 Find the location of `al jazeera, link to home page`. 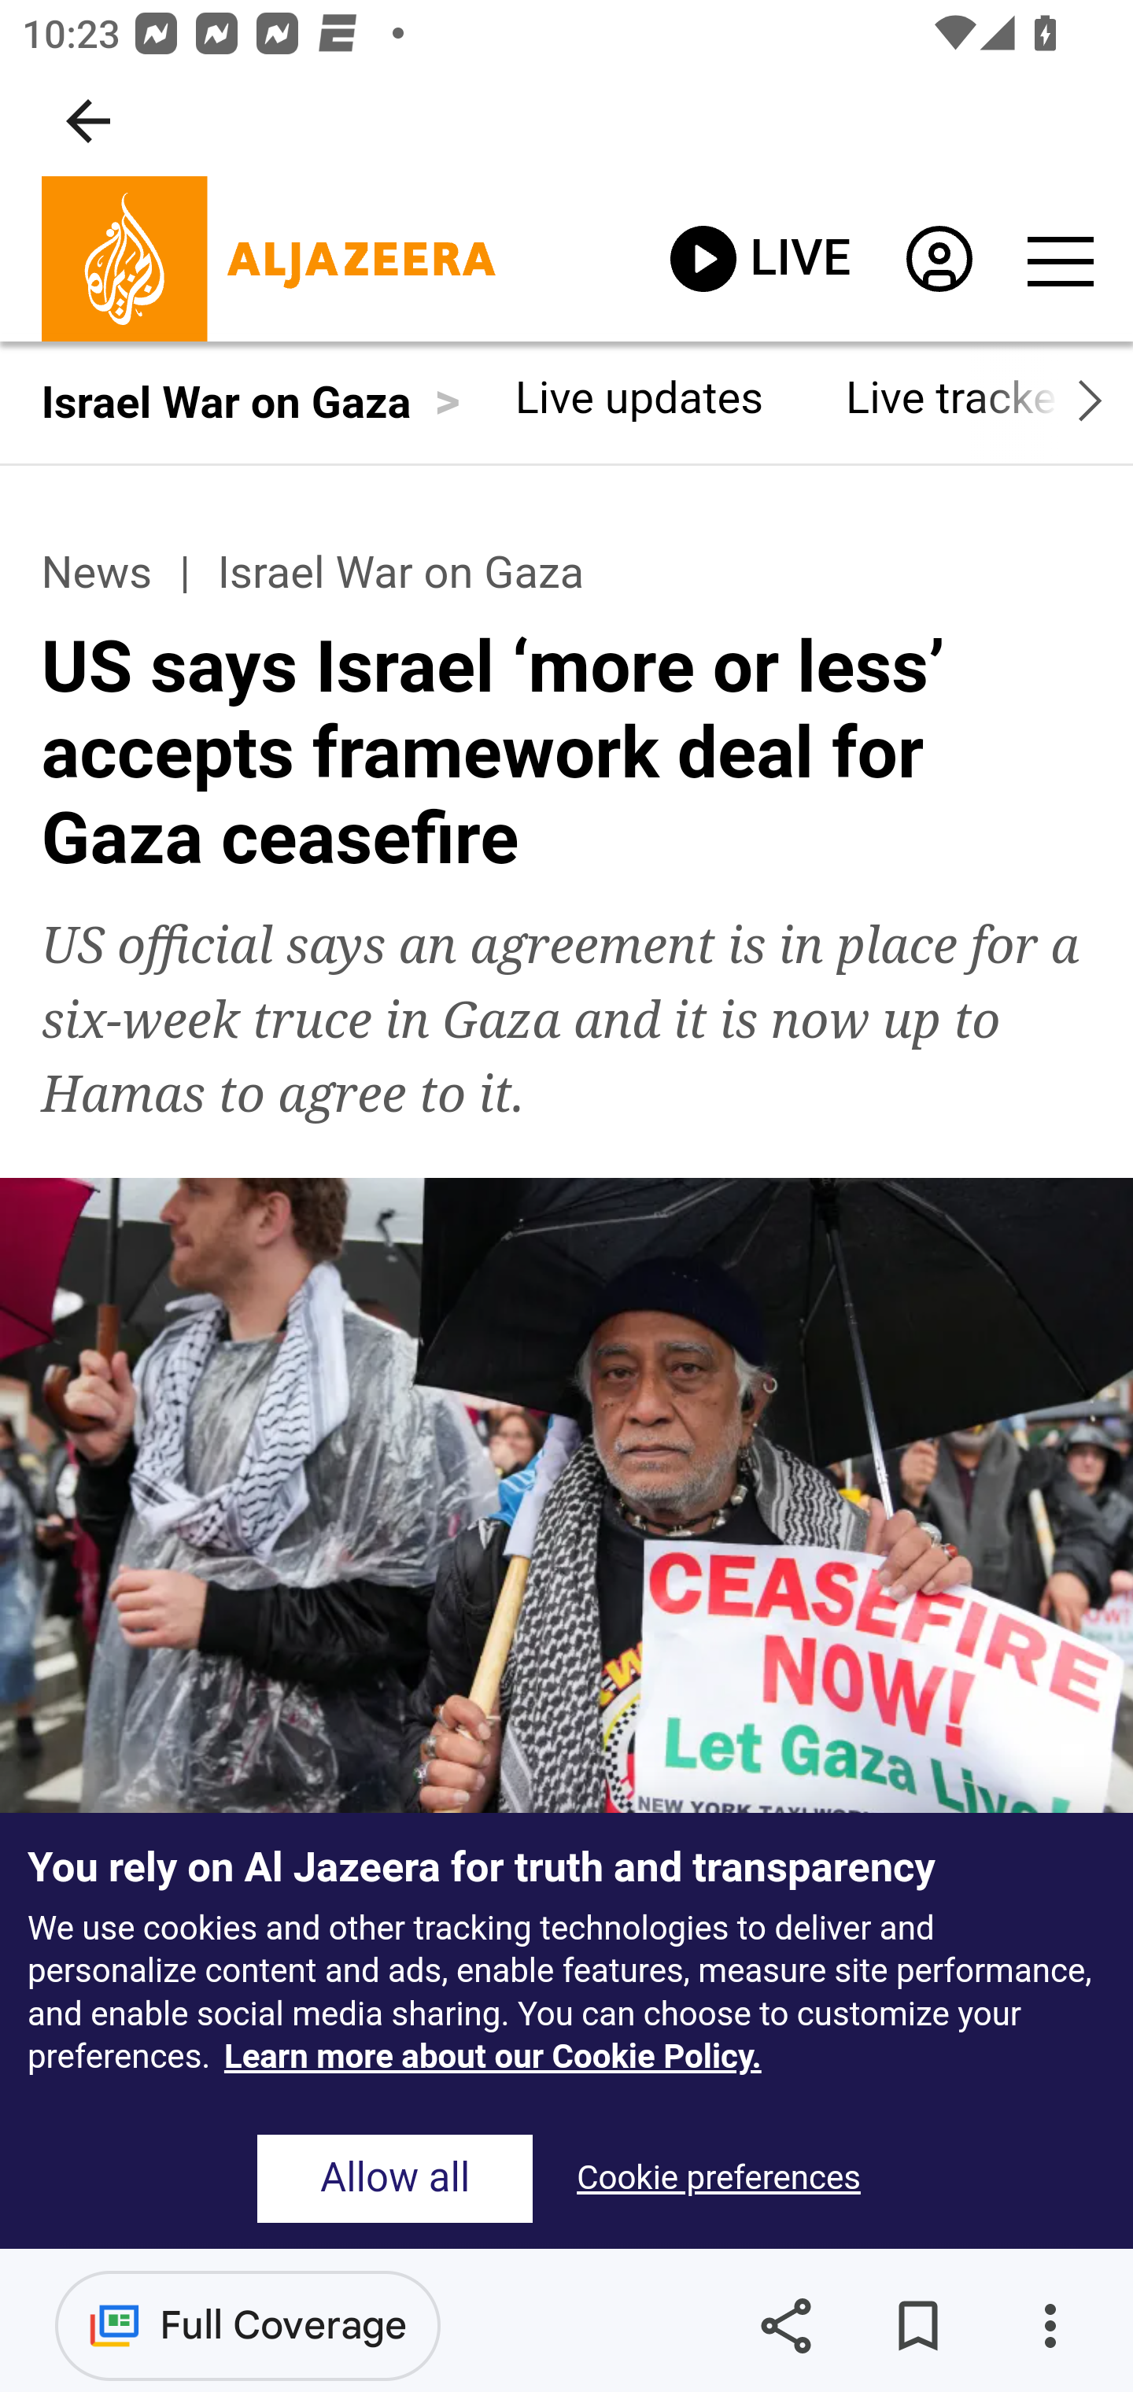

al jazeera, link to home page is located at coordinates (269, 260).